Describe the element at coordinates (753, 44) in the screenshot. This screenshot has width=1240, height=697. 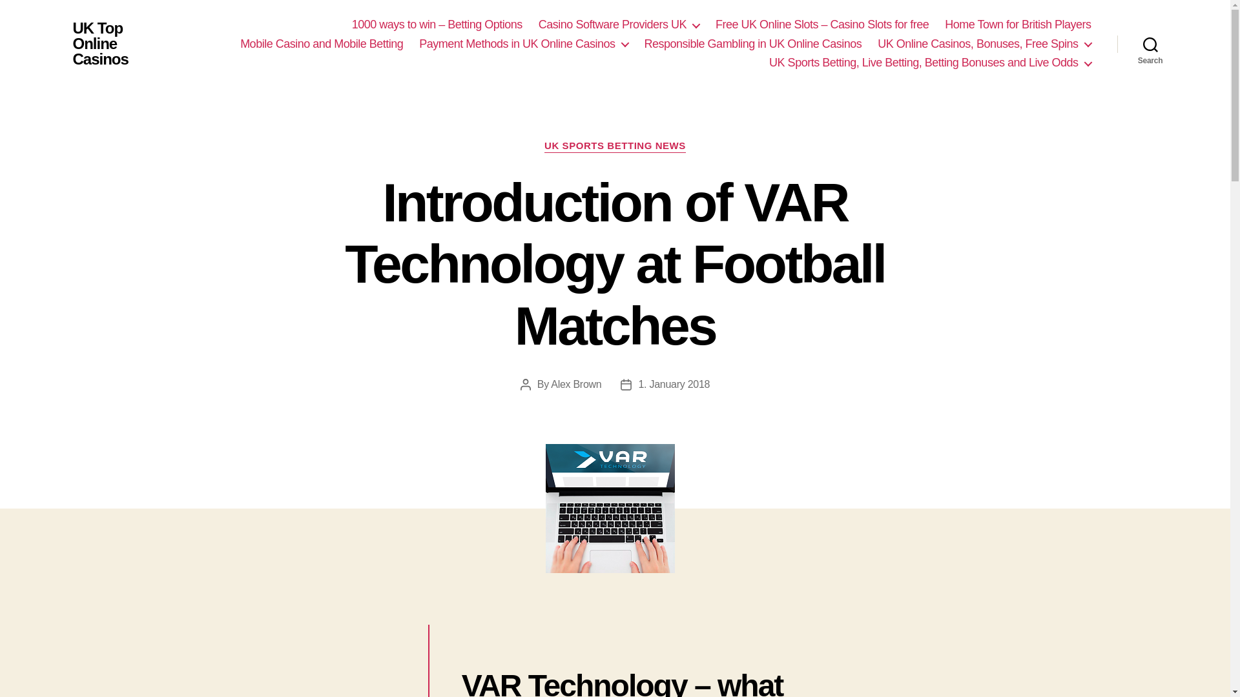
I see `Responsible Gambling in UK Online Casinos` at that location.